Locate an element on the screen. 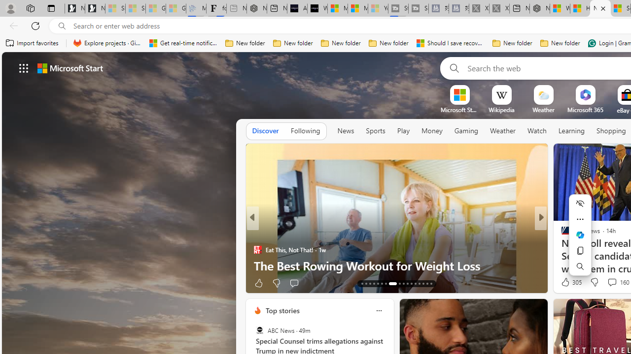 The height and width of the screenshot is (354, 631). View comments 5 Comment is located at coordinates (606, 283).